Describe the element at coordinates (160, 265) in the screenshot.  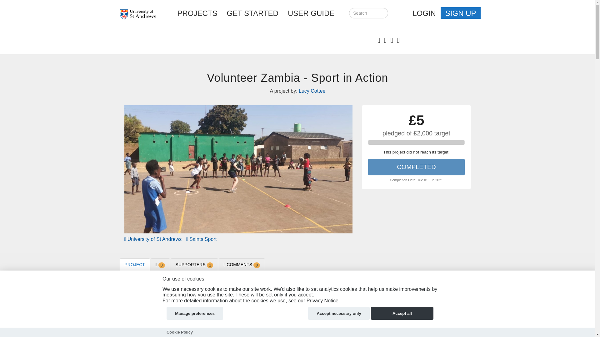
I see `0` at that location.